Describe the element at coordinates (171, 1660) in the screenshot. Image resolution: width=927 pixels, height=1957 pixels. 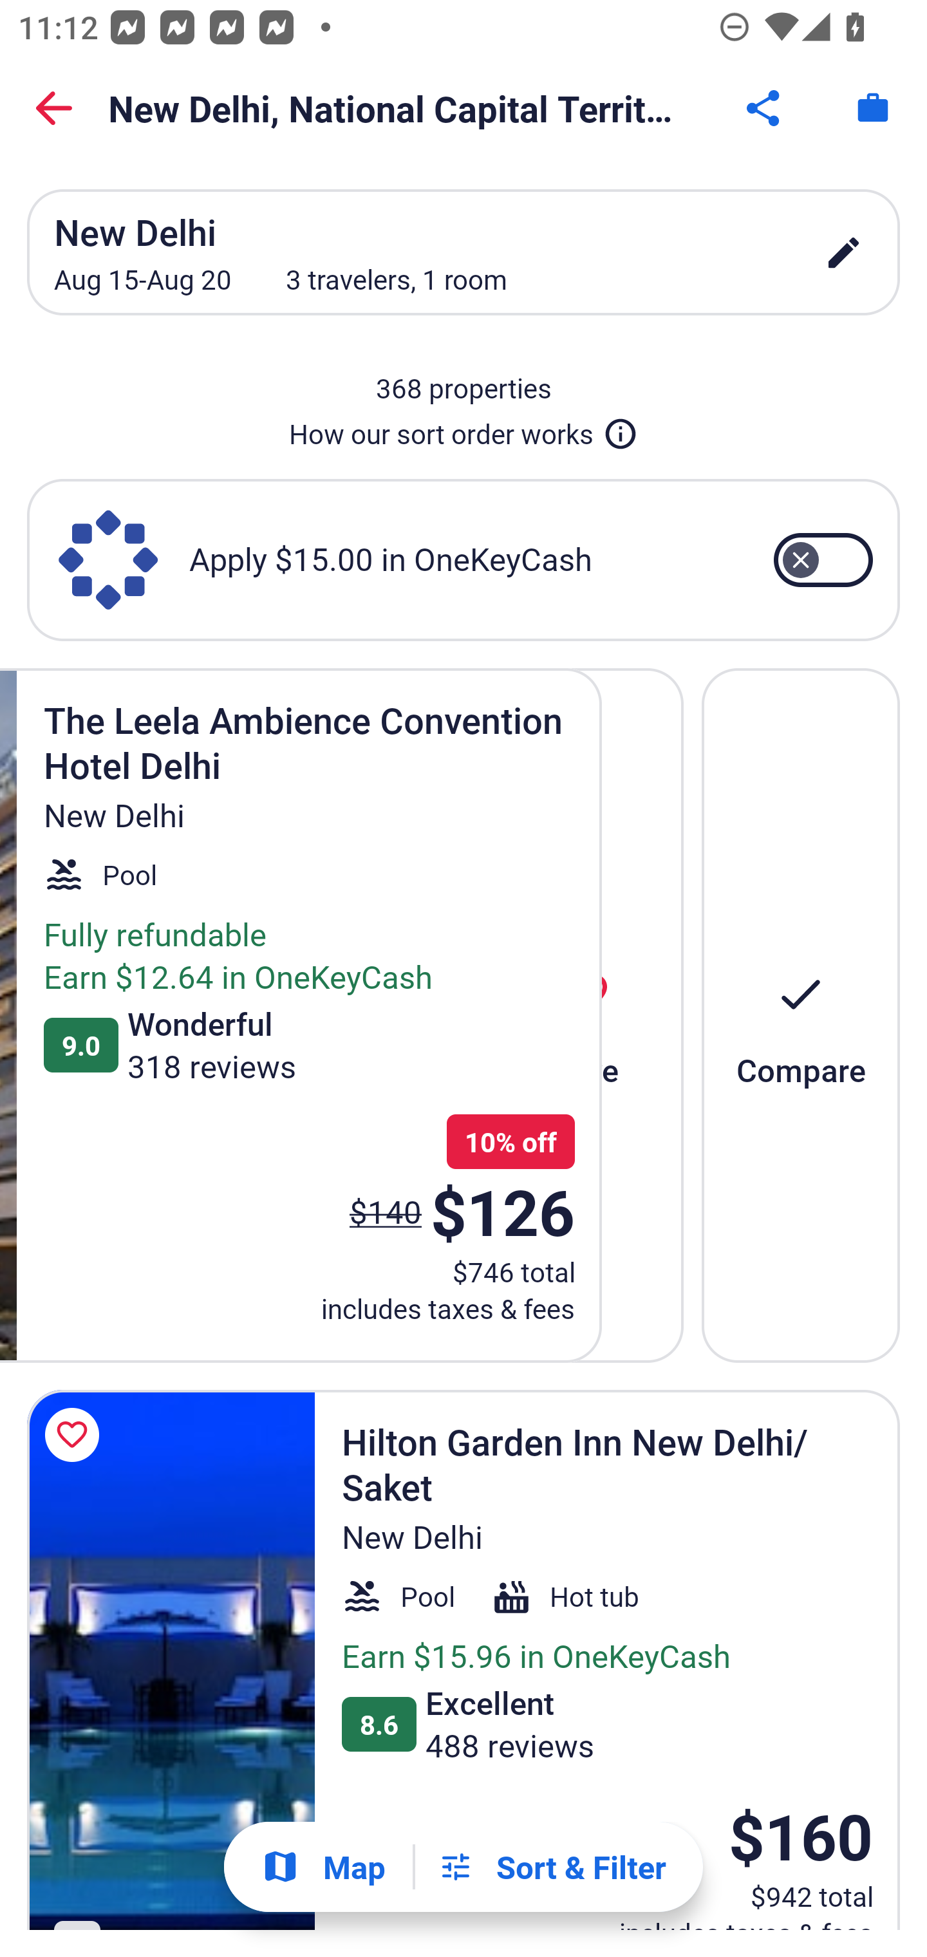
I see `Hilton Garden Inn New Delhi/Saket` at that location.